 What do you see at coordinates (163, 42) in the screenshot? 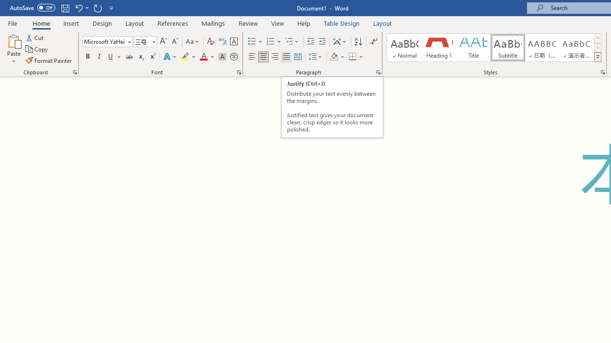
I see `Grow Font` at bounding box center [163, 42].